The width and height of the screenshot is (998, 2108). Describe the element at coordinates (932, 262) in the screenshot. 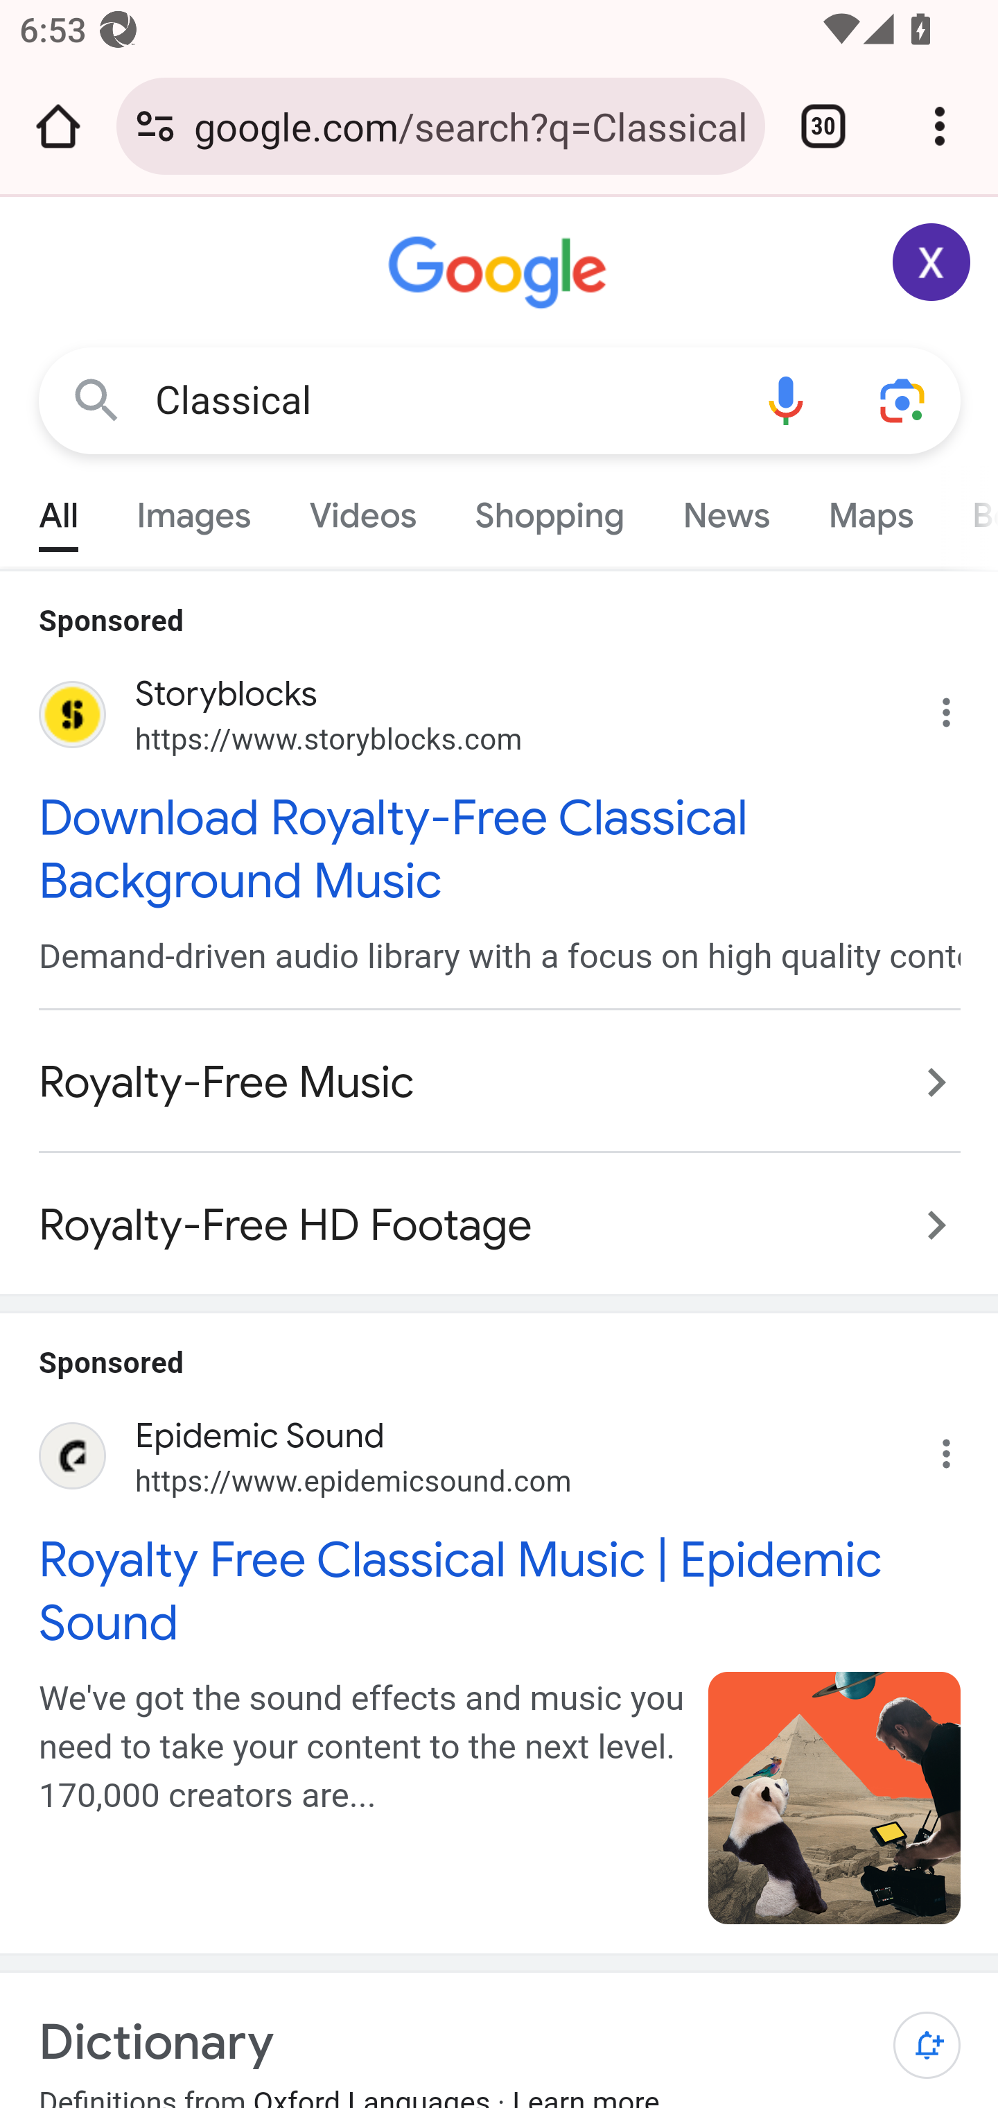

I see `Google Account: Xiaoran (zxrappiumtest@gmail.com)` at that location.